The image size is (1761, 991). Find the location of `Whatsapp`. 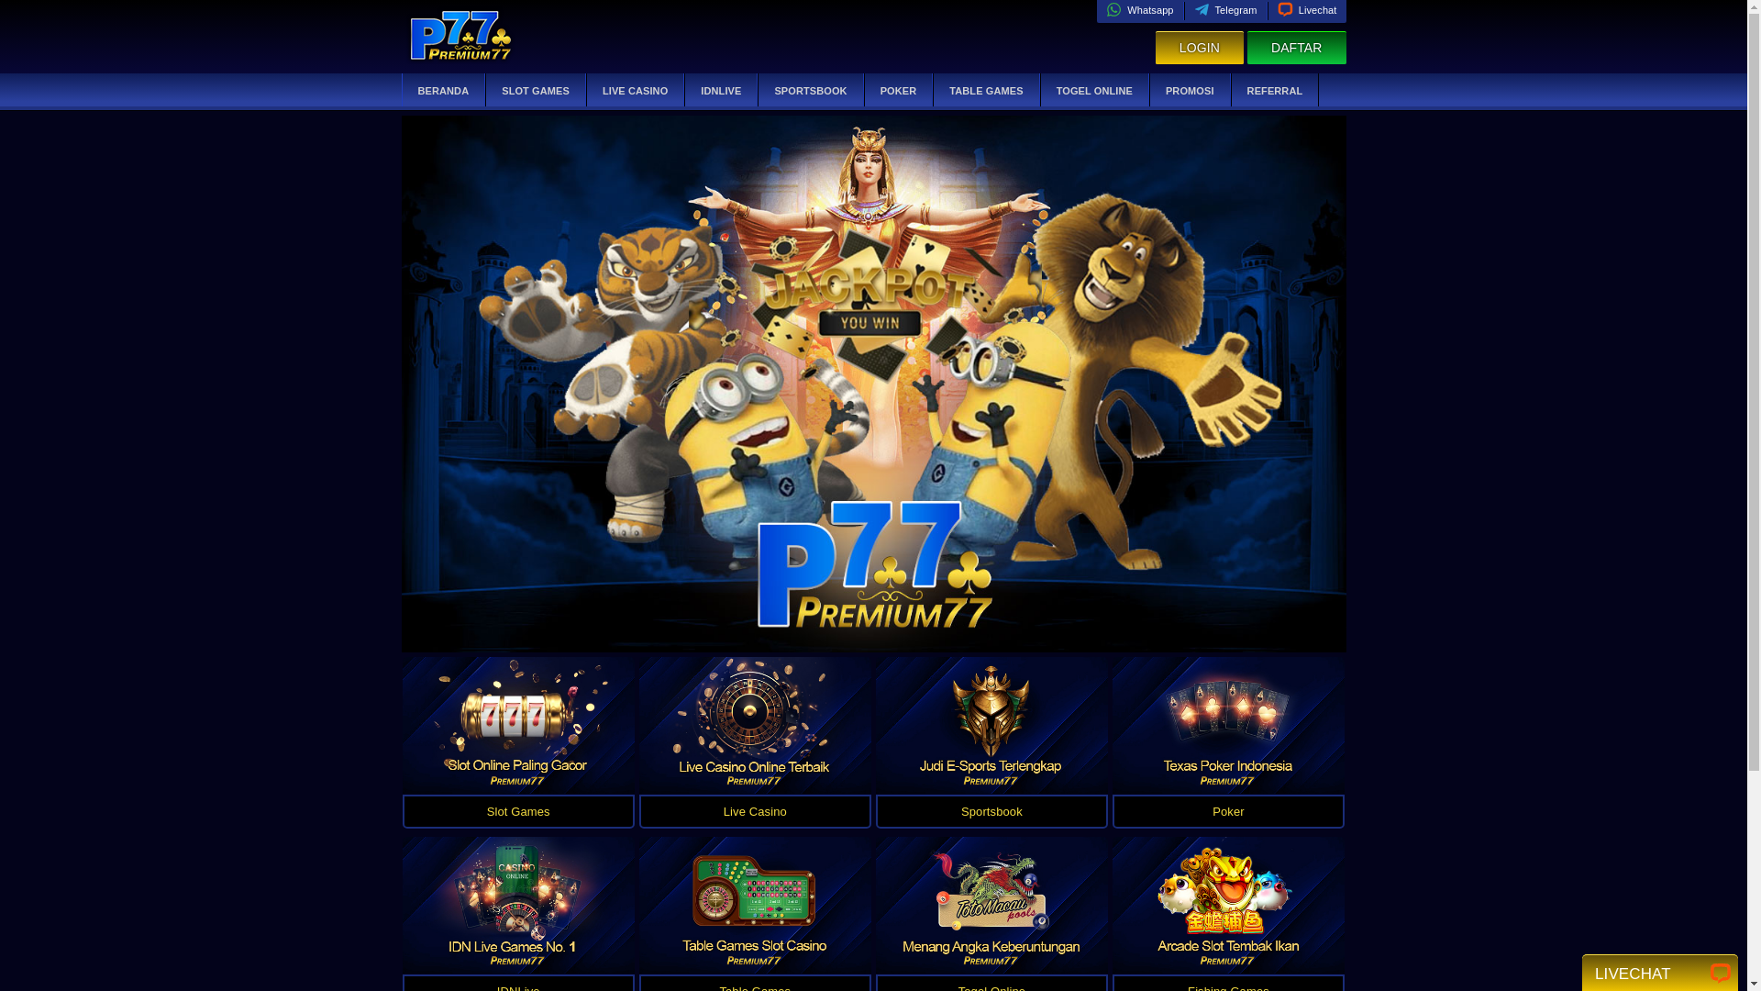

Whatsapp is located at coordinates (1139, 10).